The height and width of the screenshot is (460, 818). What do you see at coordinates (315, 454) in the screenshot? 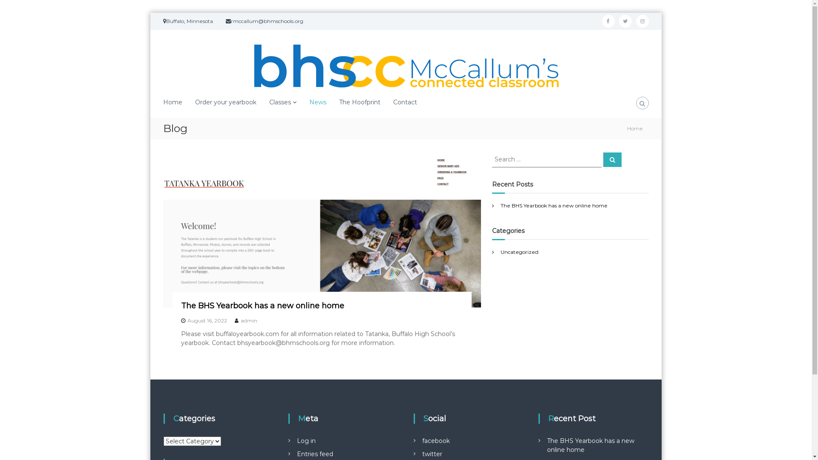
I see `Entries feed` at bounding box center [315, 454].